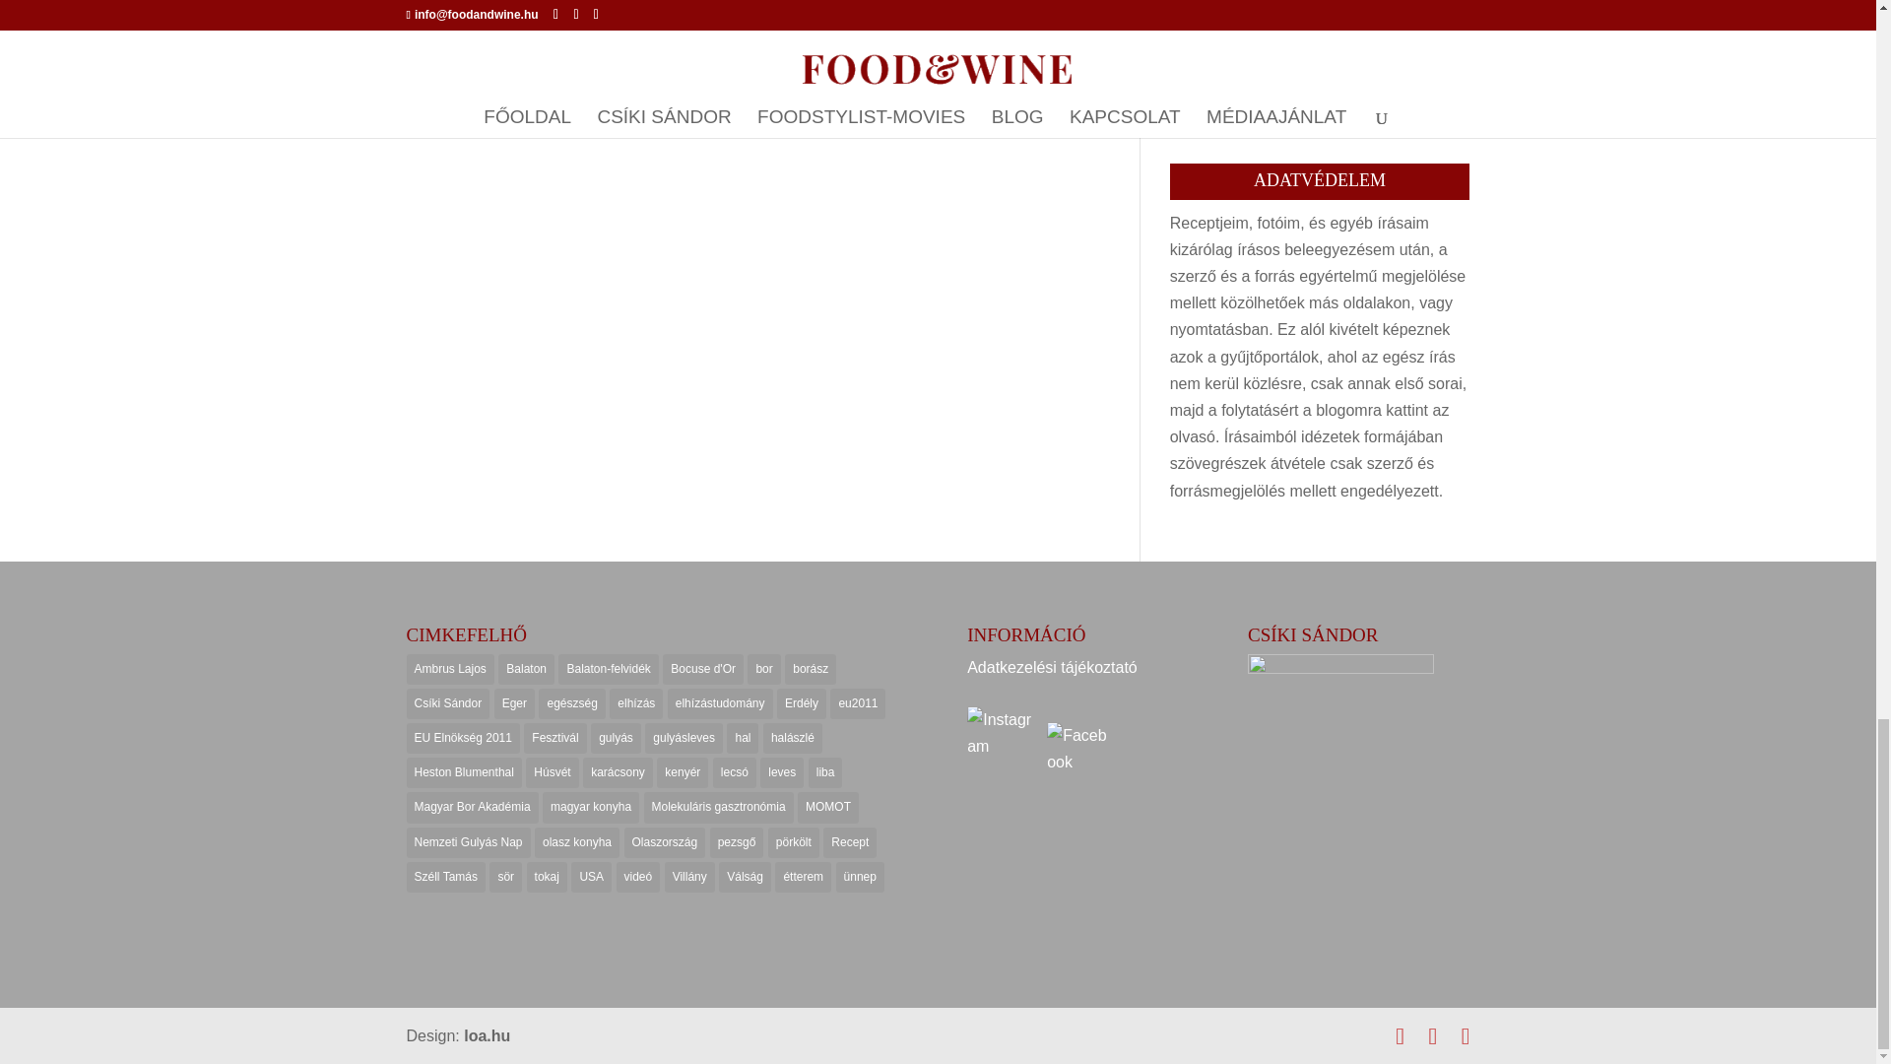 The width and height of the screenshot is (1891, 1064). What do you see at coordinates (762, 670) in the screenshot?
I see `bor` at bounding box center [762, 670].